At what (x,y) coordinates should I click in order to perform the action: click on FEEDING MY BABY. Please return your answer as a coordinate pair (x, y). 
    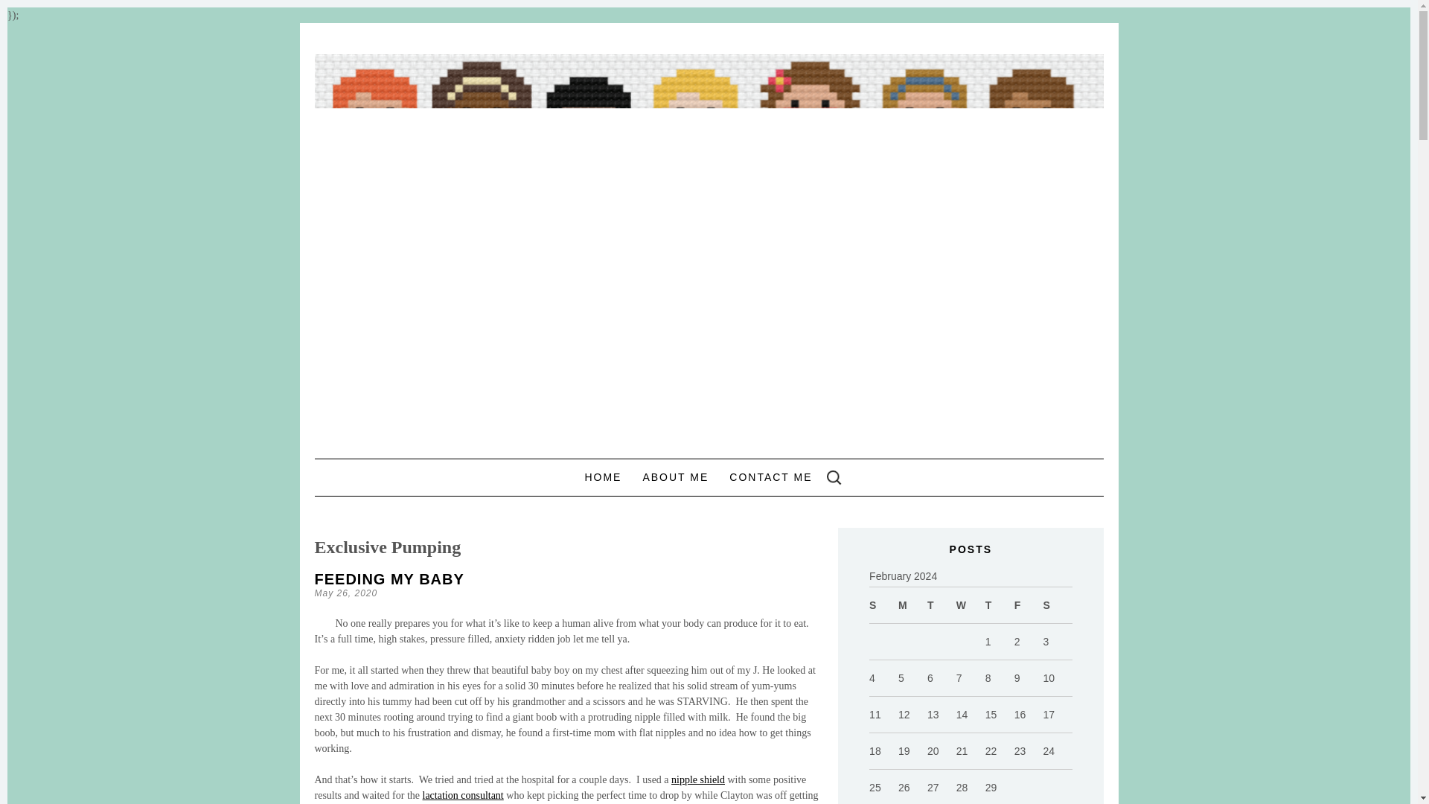
    Looking at the image, I should click on (389, 579).